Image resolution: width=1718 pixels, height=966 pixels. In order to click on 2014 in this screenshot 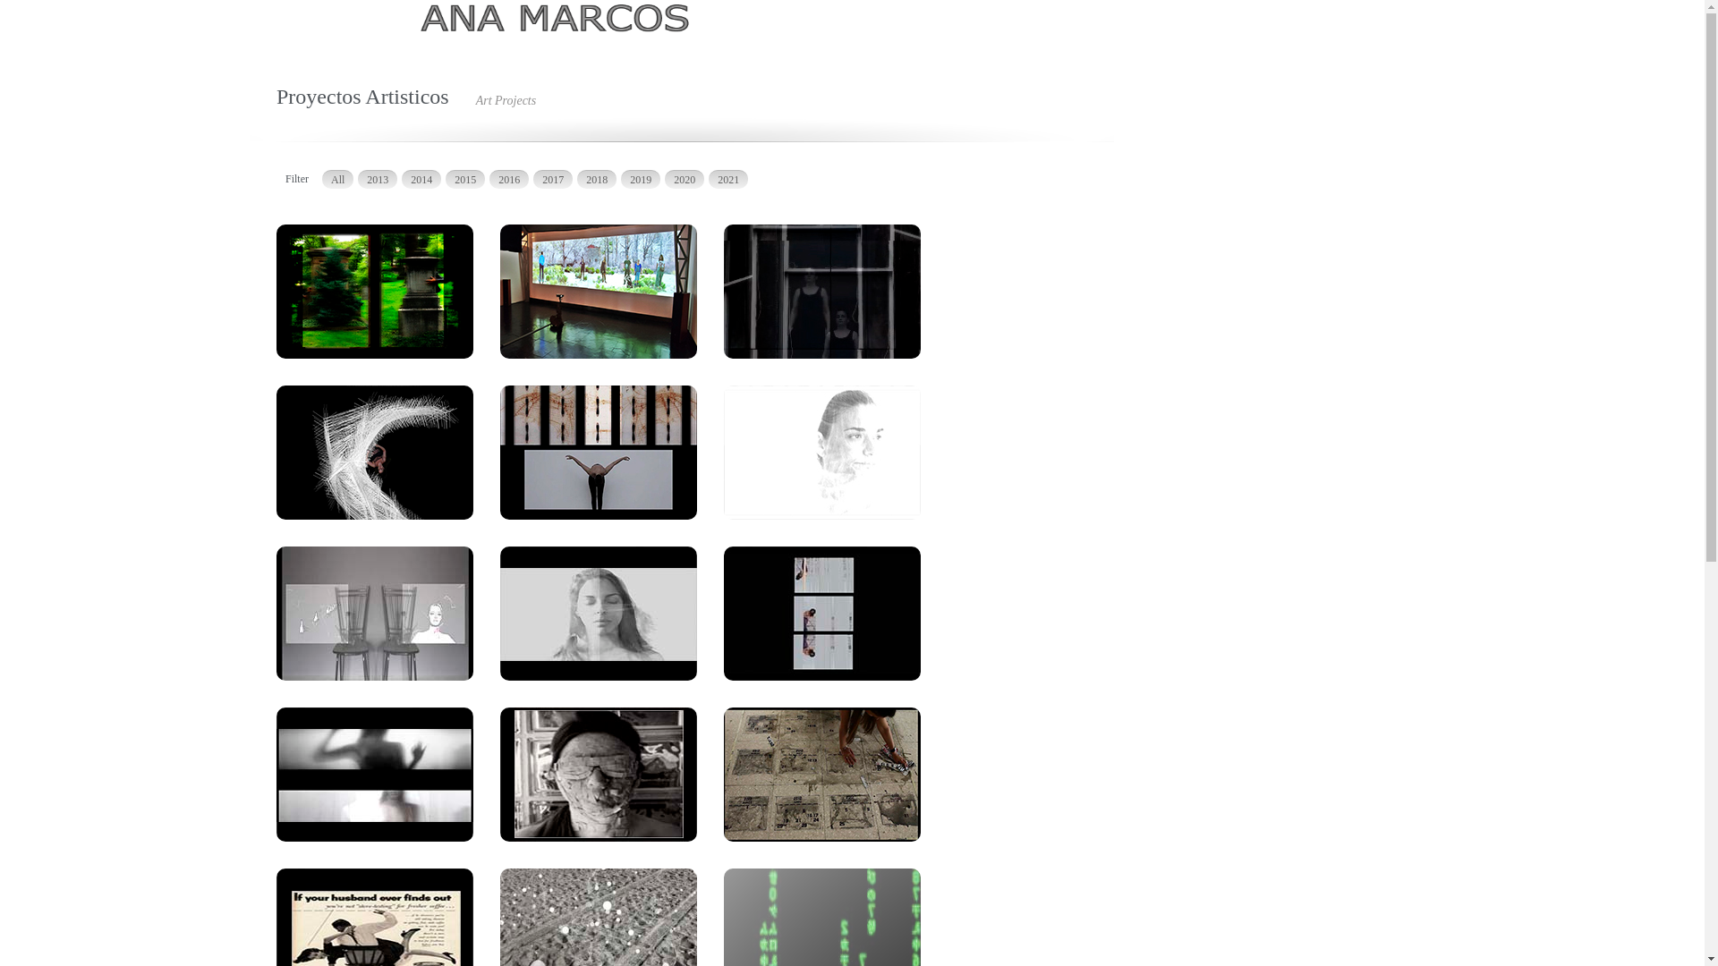, I will do `click(421, 180)`.